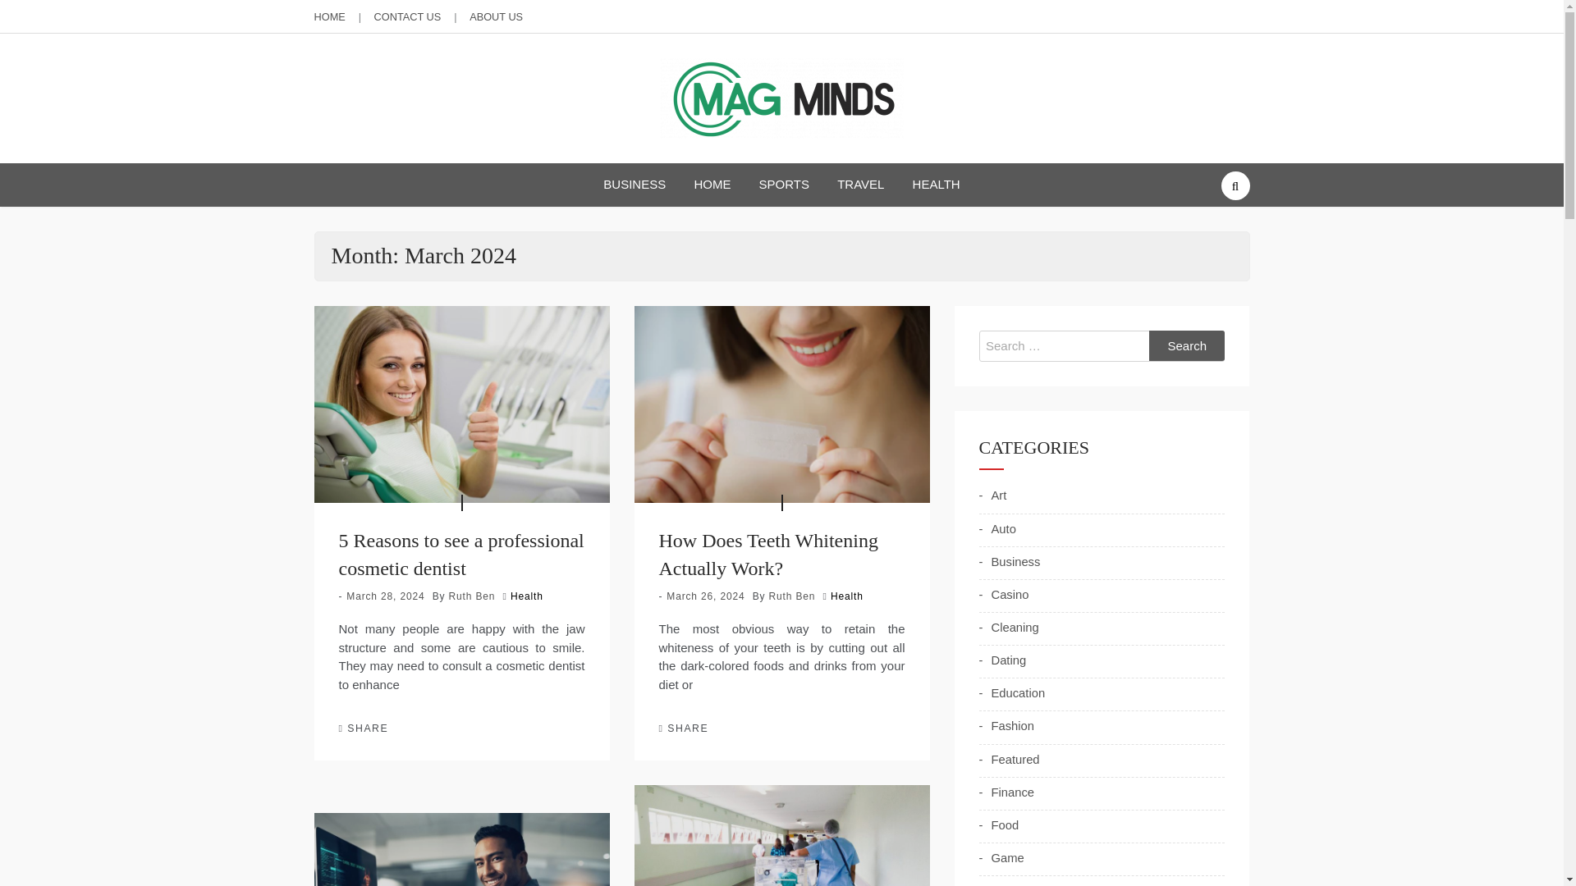 This screenshot has height=886, width=1576. What do you see at coordinates (936, 184) in the screenshot?
I see `HEALTH` at bounding box center [936, 184].